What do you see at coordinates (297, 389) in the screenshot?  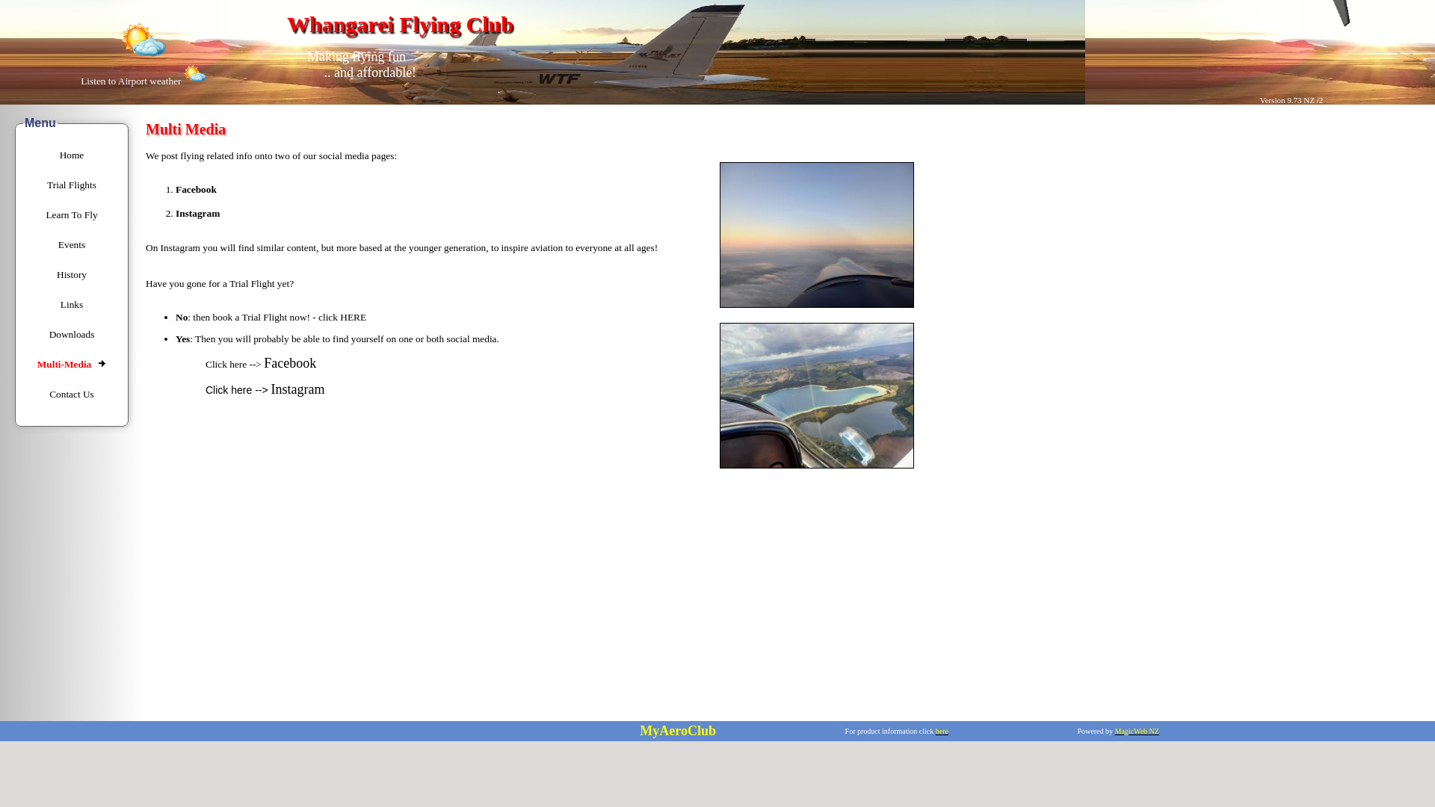 I see `Instagram` at bounding box center [297, 389].